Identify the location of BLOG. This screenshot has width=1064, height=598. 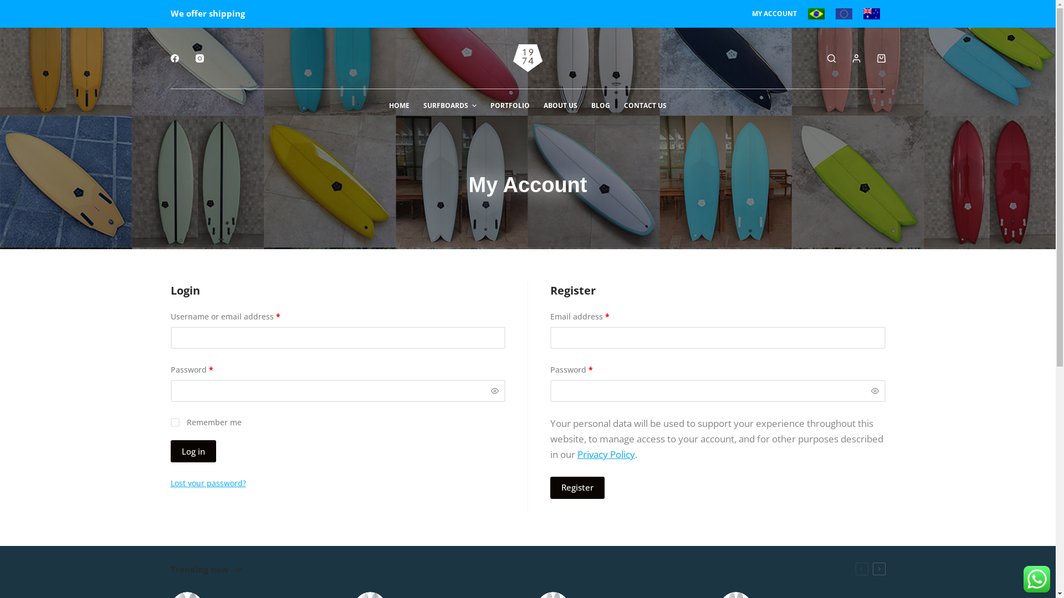
(601, 106).